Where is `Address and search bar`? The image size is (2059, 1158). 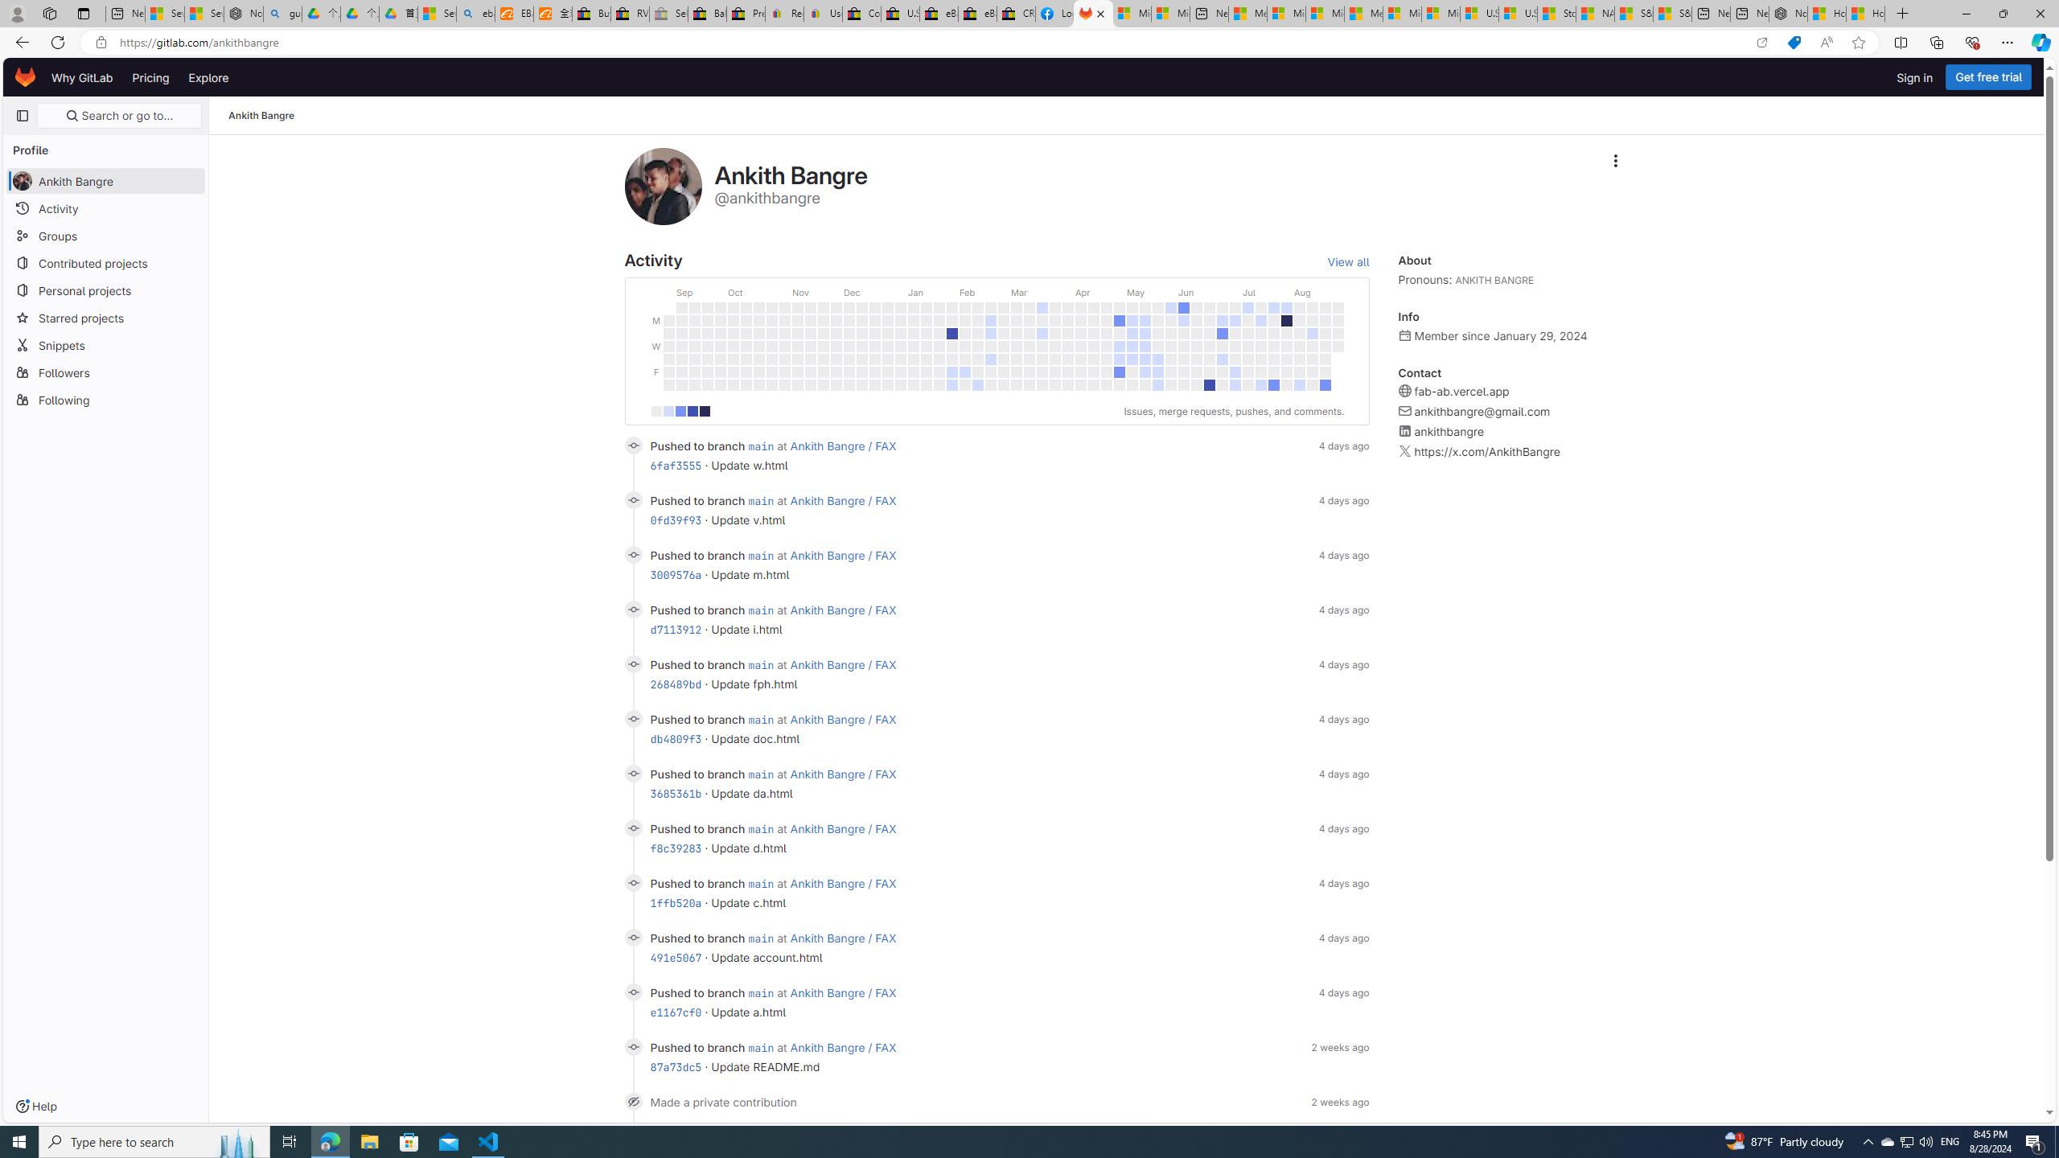
Address and search bar is located at coordinates (931, 43).